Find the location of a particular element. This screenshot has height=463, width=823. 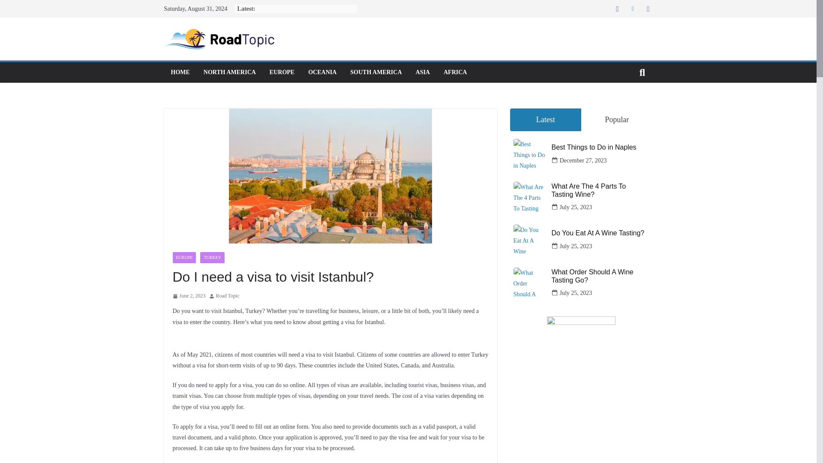

OCEANIA is located at coordinates (322, 72).